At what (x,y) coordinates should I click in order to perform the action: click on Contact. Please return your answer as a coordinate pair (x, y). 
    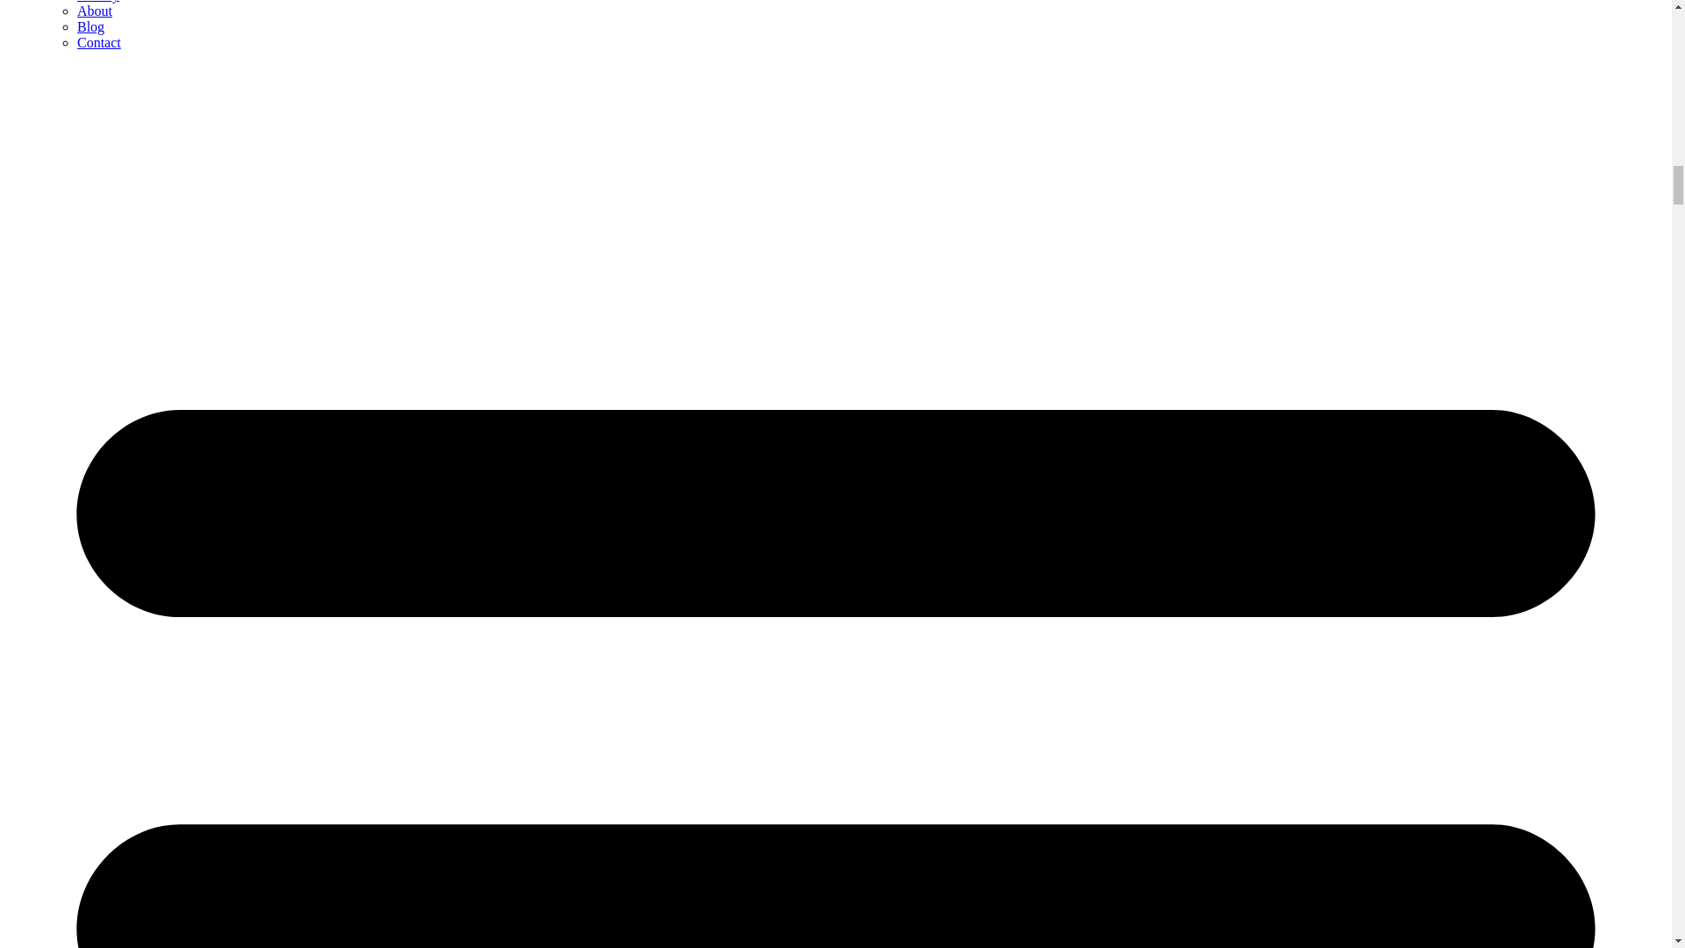
    Looking at the image, I should click on (99, 42).